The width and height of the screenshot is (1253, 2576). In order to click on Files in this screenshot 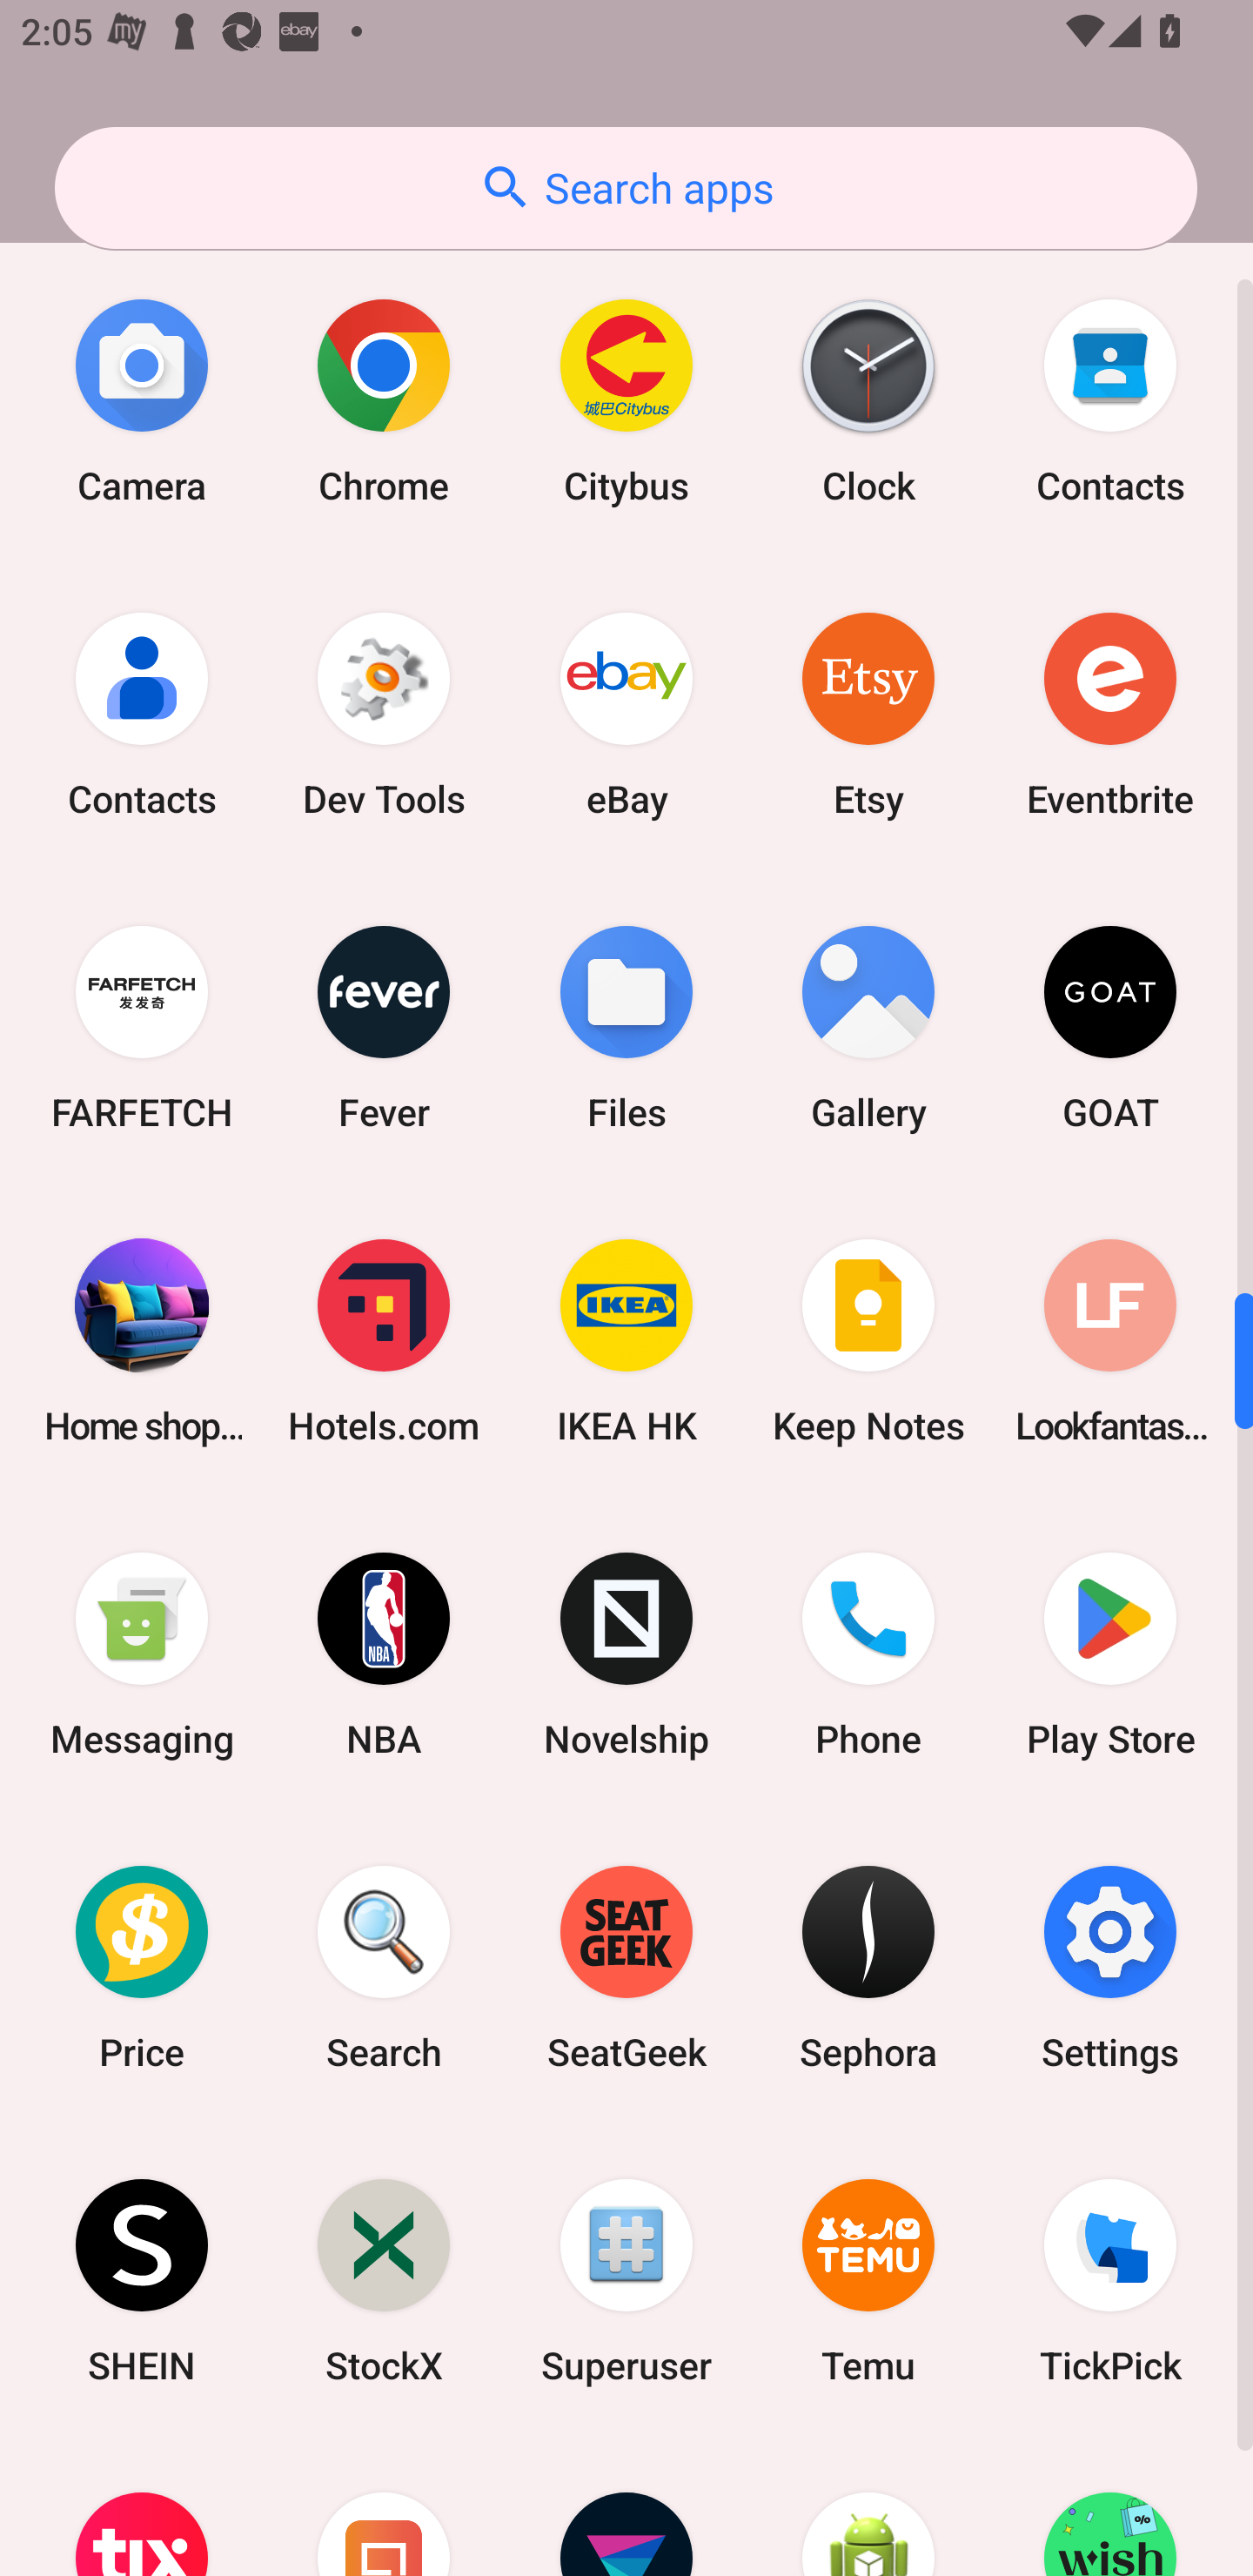, I will do `click(626, 1027)`.